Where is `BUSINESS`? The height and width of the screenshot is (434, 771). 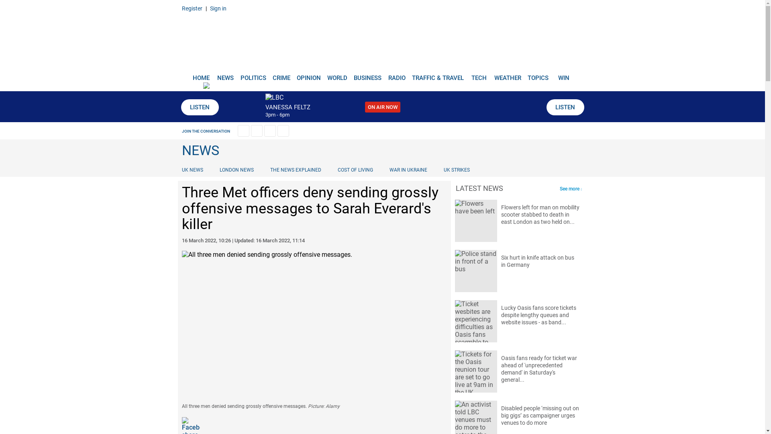 BUSINESS is located at coordinates (368, 75).